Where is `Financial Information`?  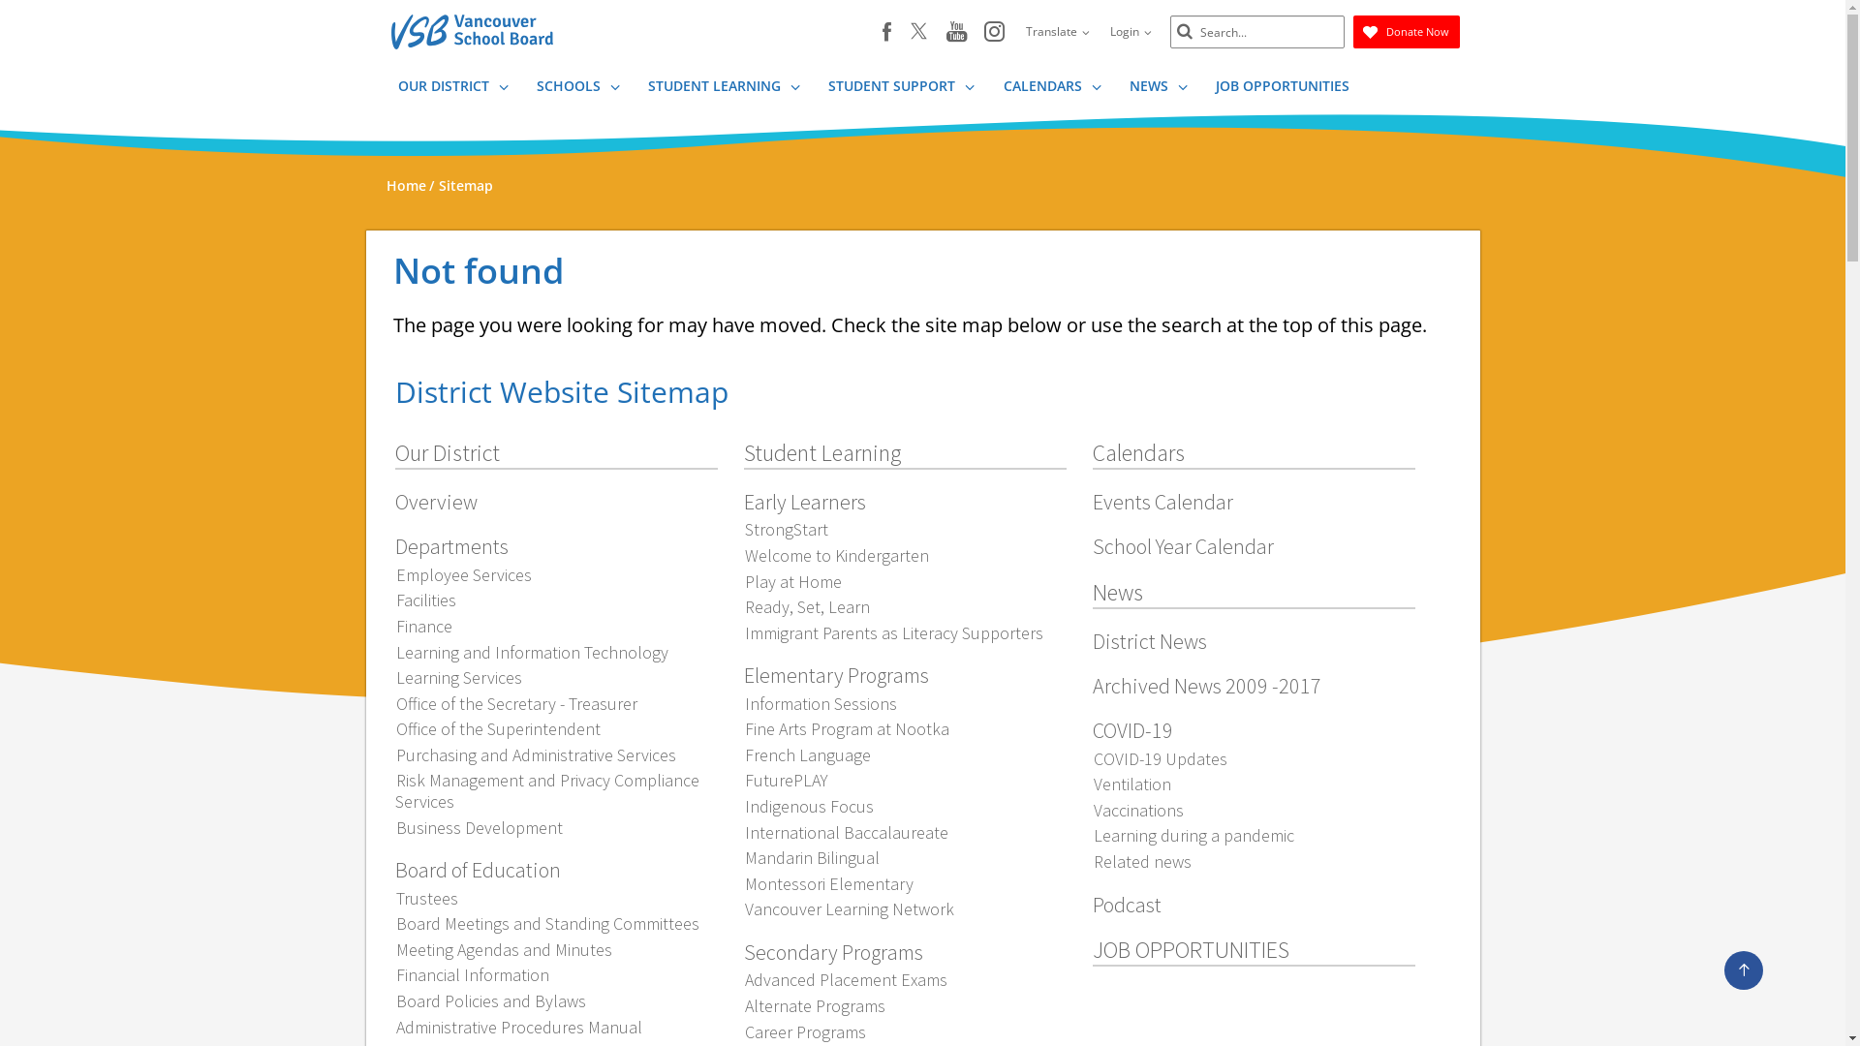 Financial Information is located at coordinates (473, 974).